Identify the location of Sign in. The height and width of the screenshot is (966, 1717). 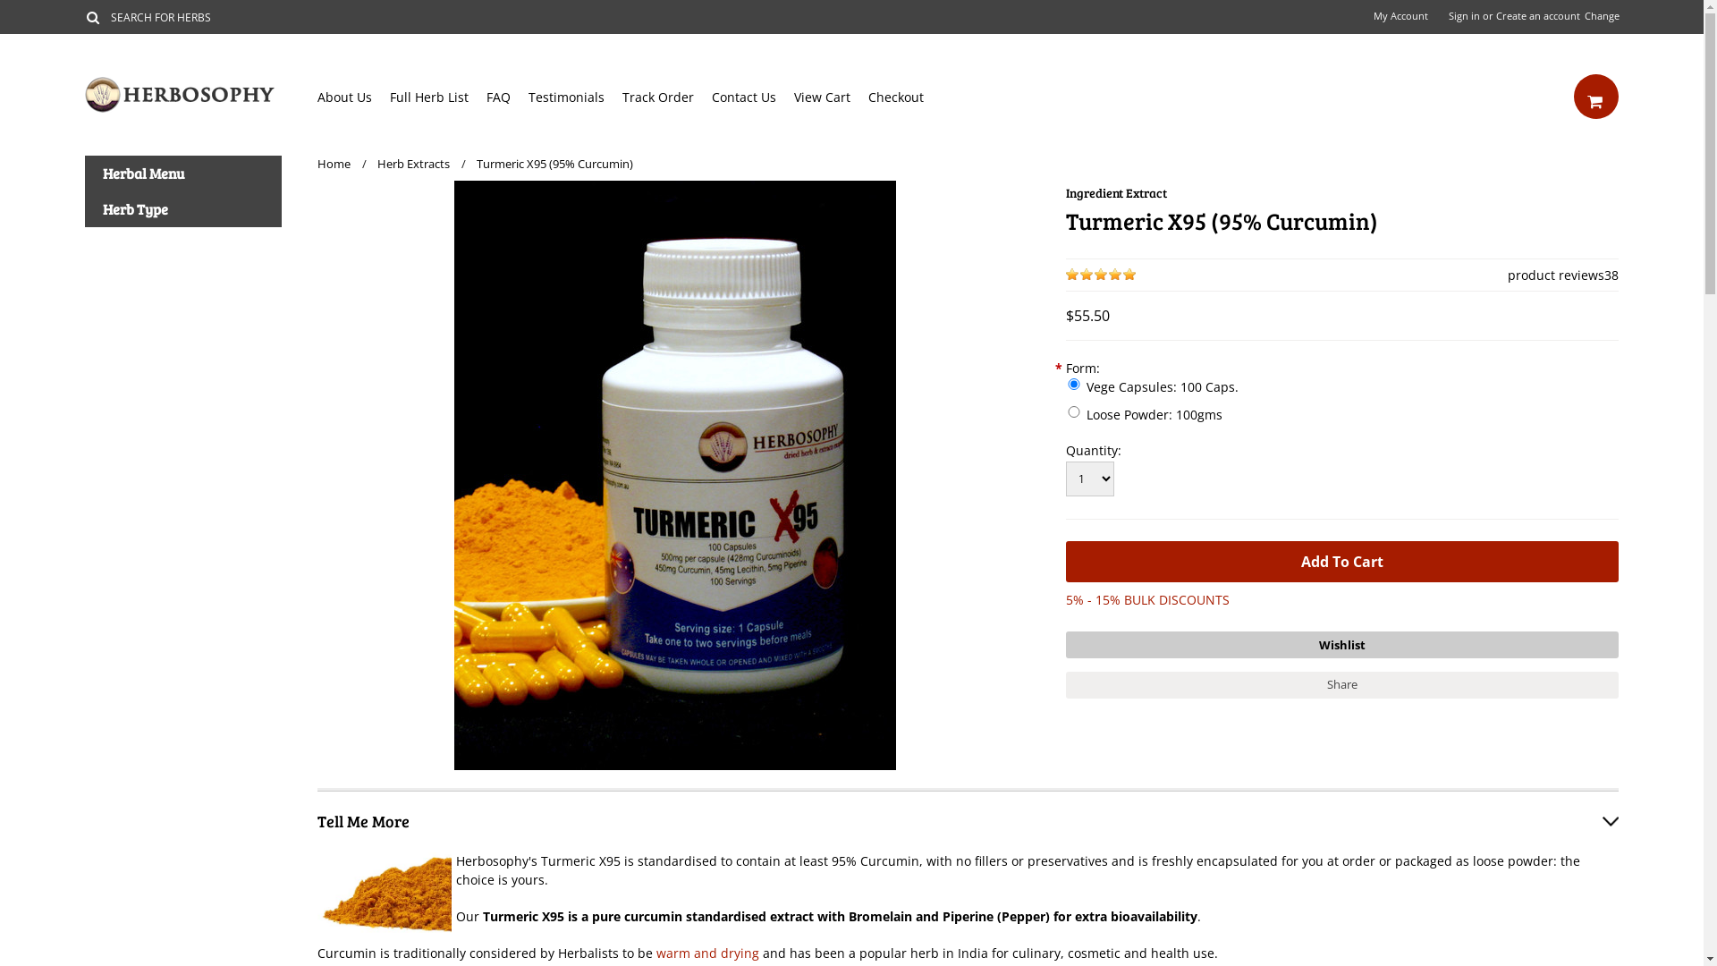
(1465, 16).